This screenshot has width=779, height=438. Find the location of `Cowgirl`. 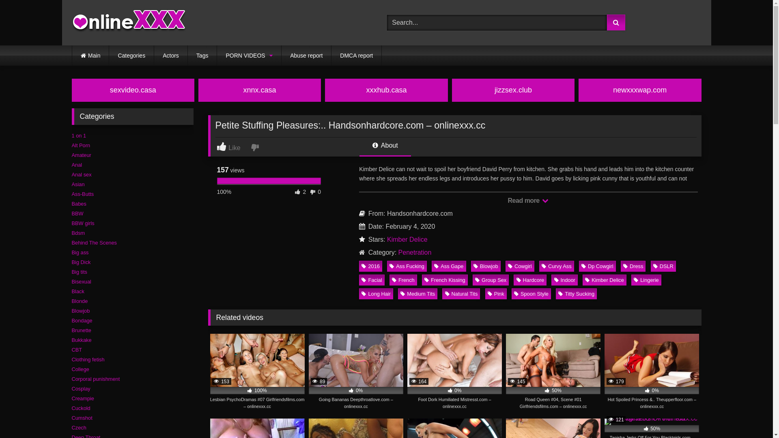

Cowgirl is located at coordinates (520, 266).